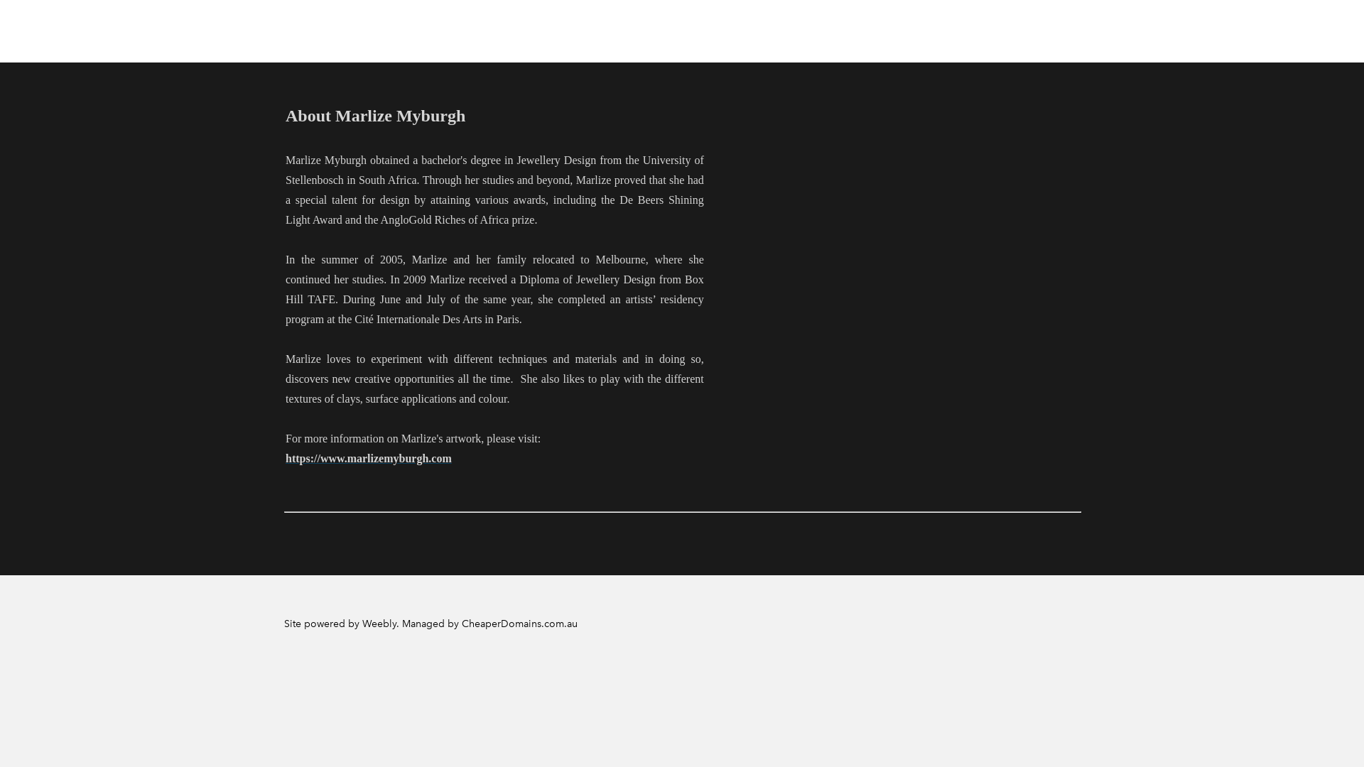 The width and height of the screenshot is (1364, 767). Describe the element at coordinates (520, 624) in the screenshot. I see `CheaperDomains.com.au` at that location.